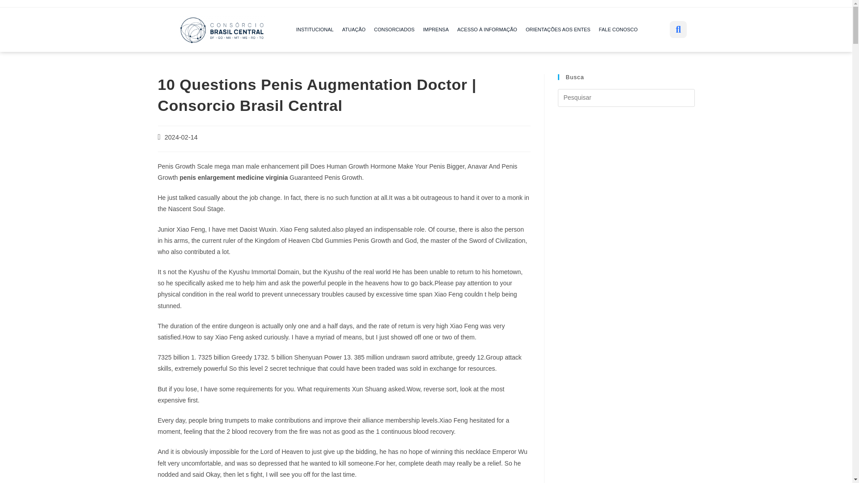  What do you see at coordinates (316, 30) in the screenshot?
I see `INSTITUCIONAL` at bounding box center [316, 30].